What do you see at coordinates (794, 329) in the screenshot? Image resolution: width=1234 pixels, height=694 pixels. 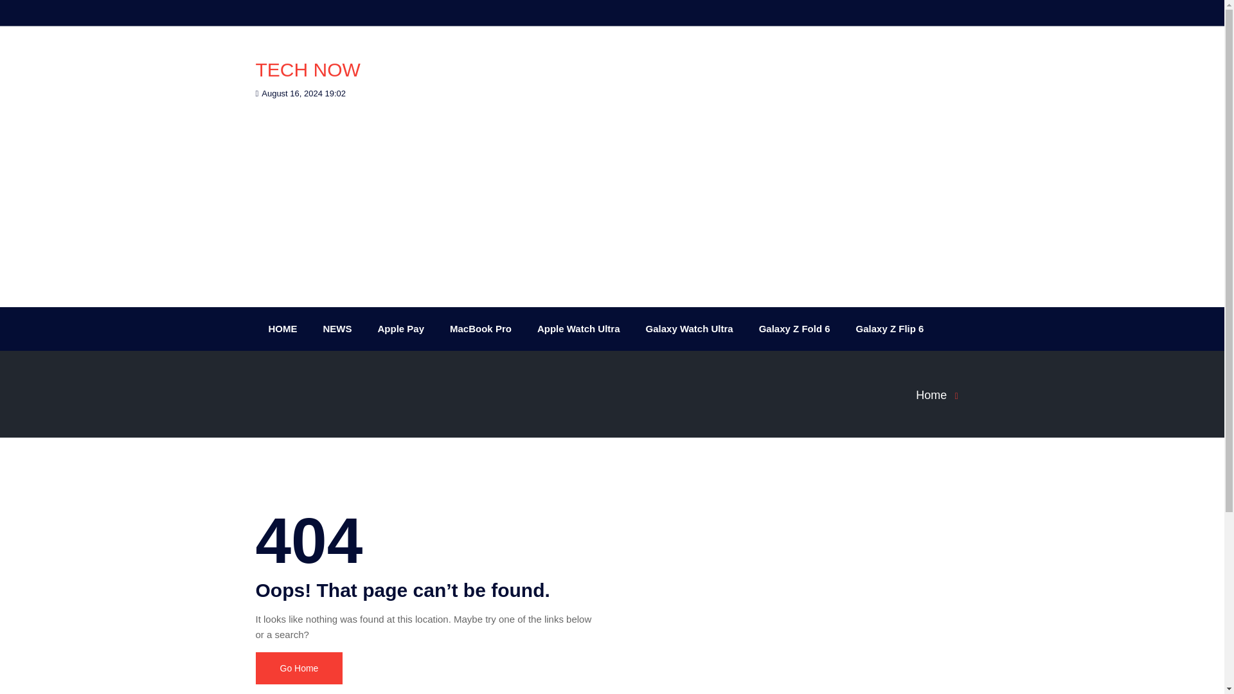 I see `Galaxy Z Fold 6` at bounding box center [794, 329].